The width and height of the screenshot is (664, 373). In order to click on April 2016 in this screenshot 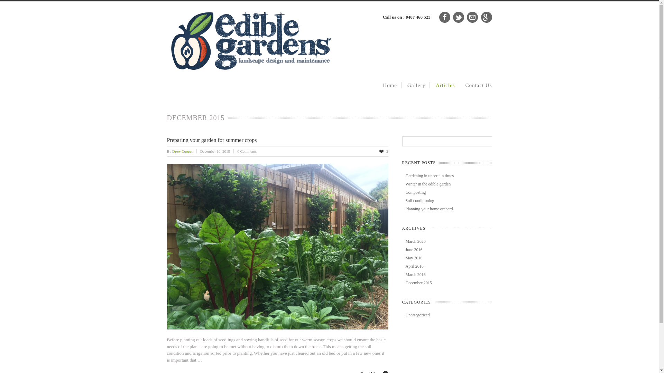, I will do `click(414, 266)`.